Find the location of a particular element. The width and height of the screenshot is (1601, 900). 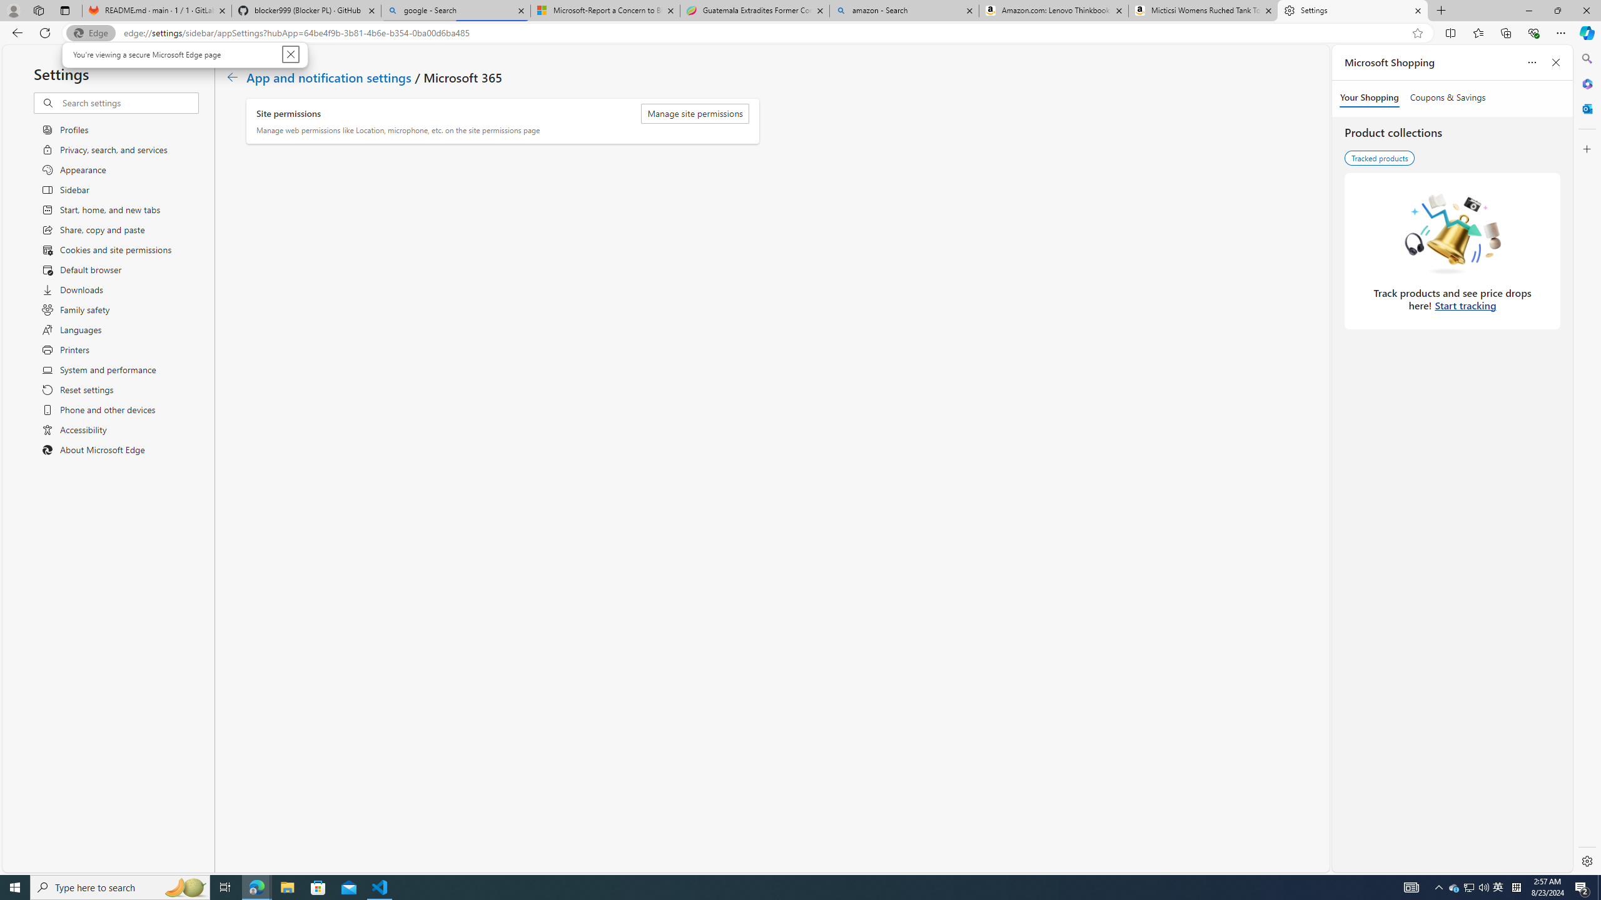

Tray Input Indicator - Chinese (Simplified, China) is located at coordinates (1516, 887).